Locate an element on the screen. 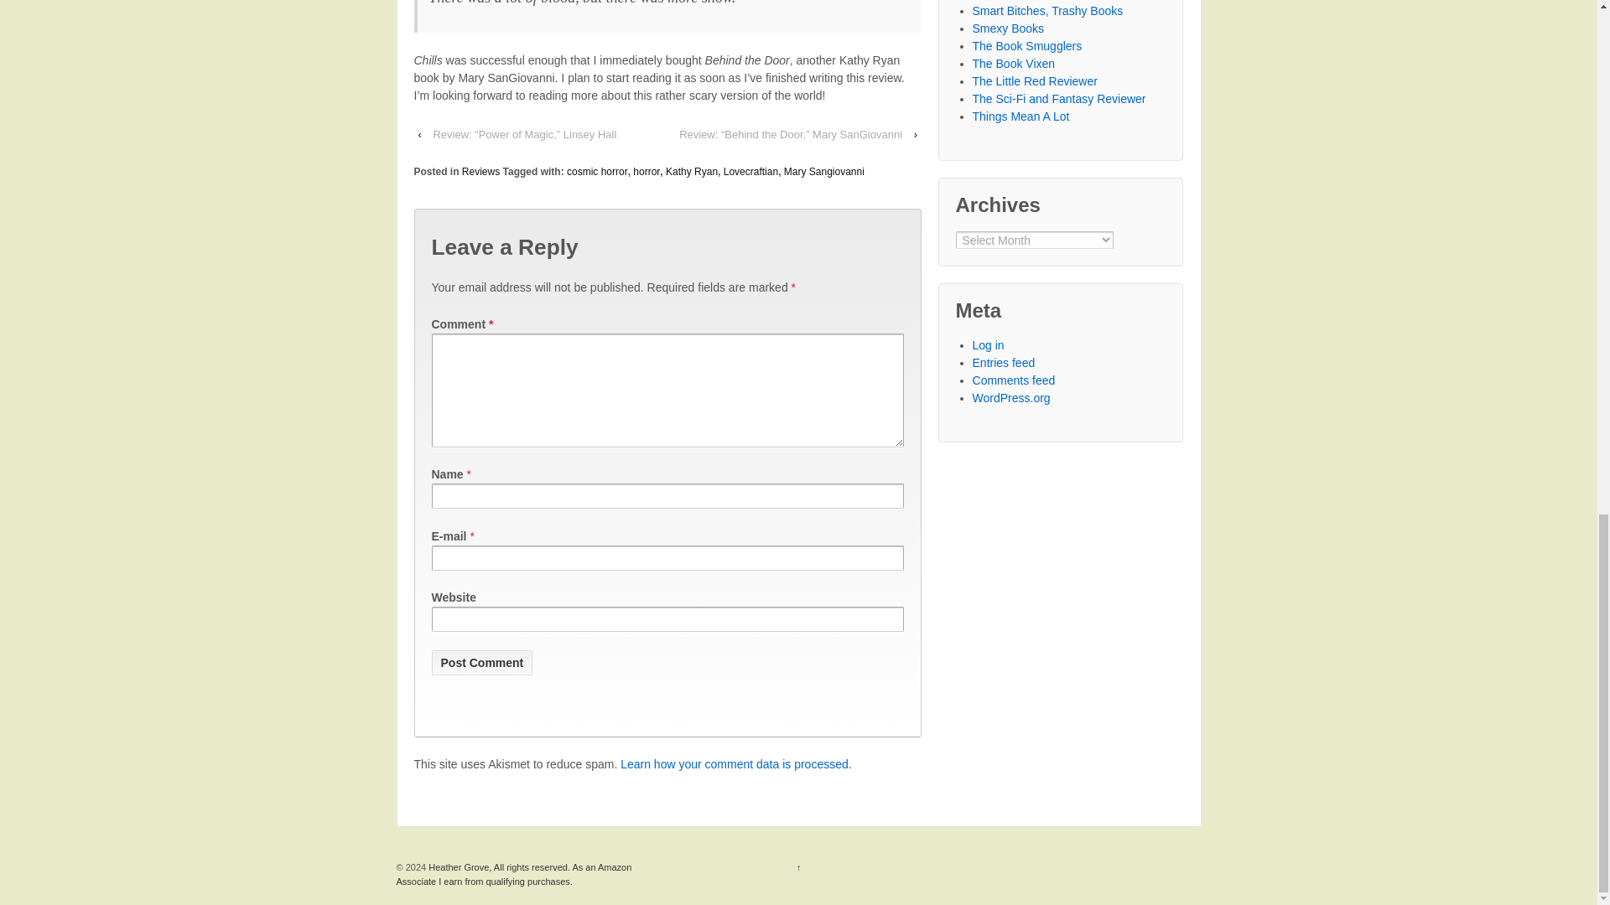 Image resolution: width=1610 pixels, height=905 pixels. Kathy Ryan is located at coordinates (692, 171).